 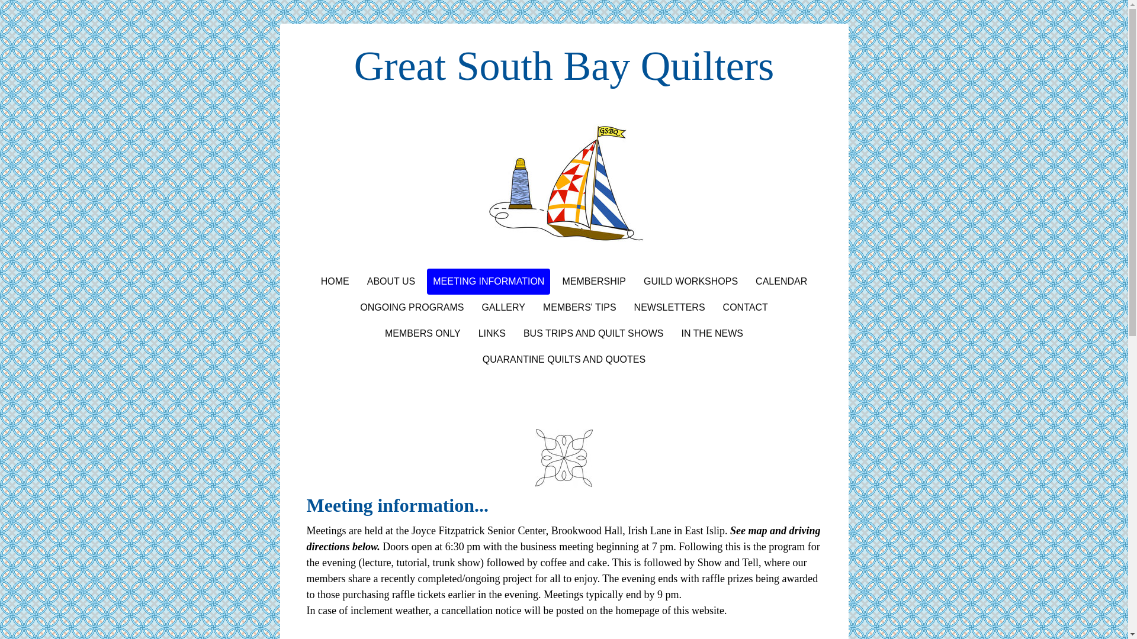 I want to click on BUS TRIPS AND QUILT SHOWS, so click(x=593, y=334).